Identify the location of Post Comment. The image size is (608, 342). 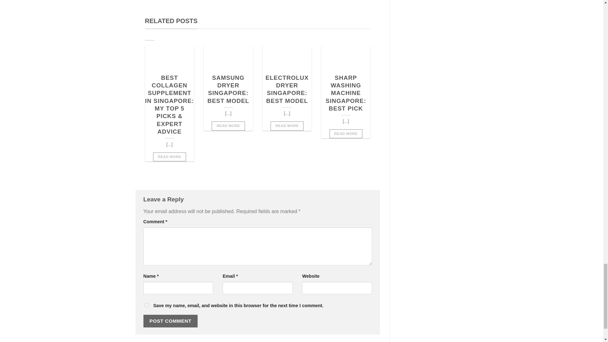
(170, 320).